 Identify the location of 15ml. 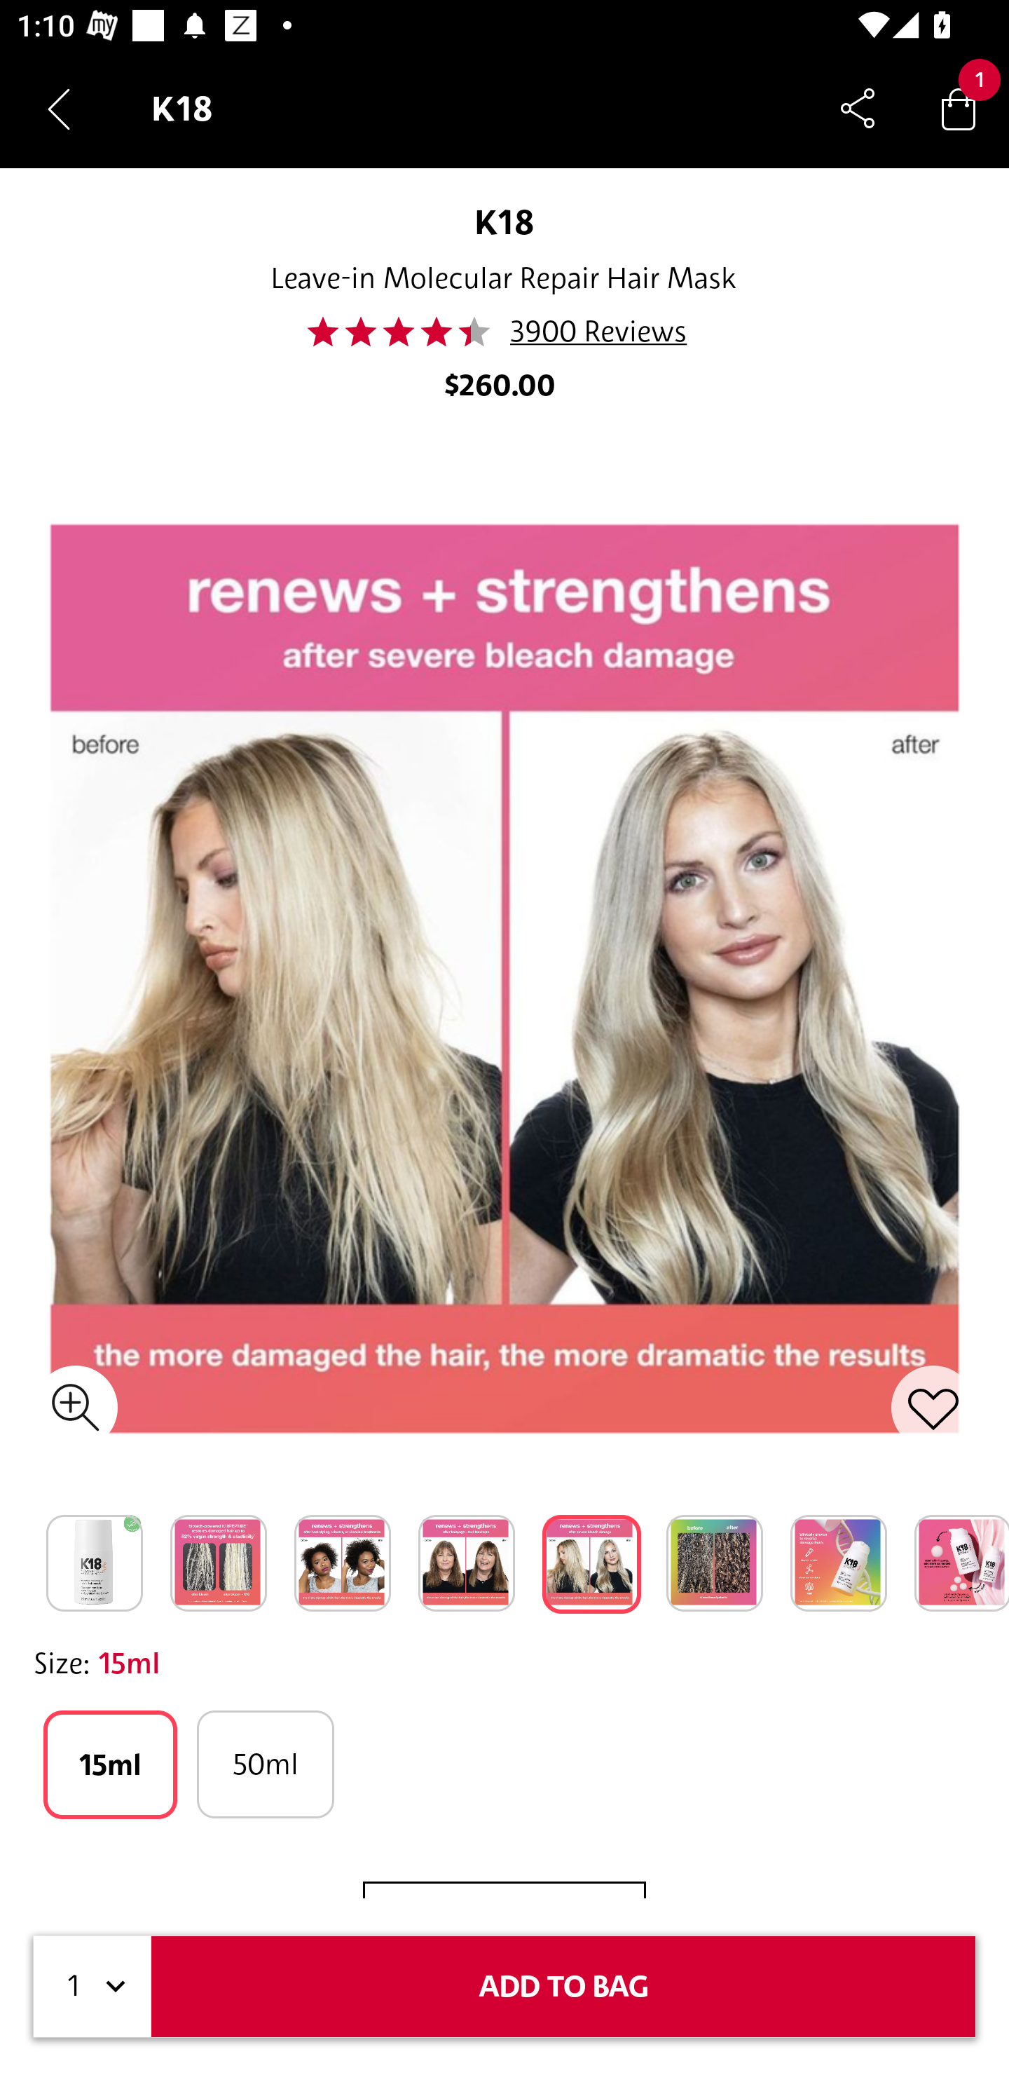
(110, 1764).